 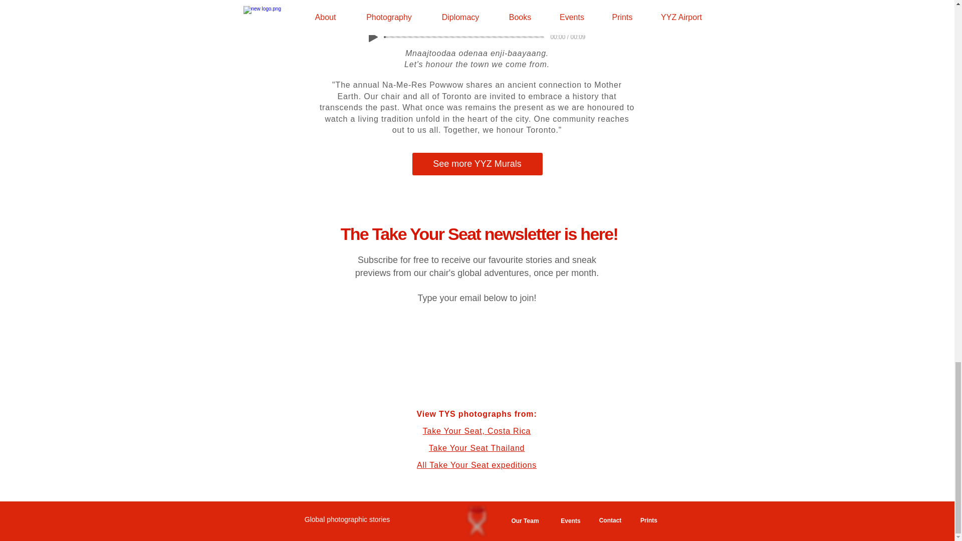 What do you see at coordinates (464, 37) in the screenshot?
I see `0` at bounding box center [464, 37].